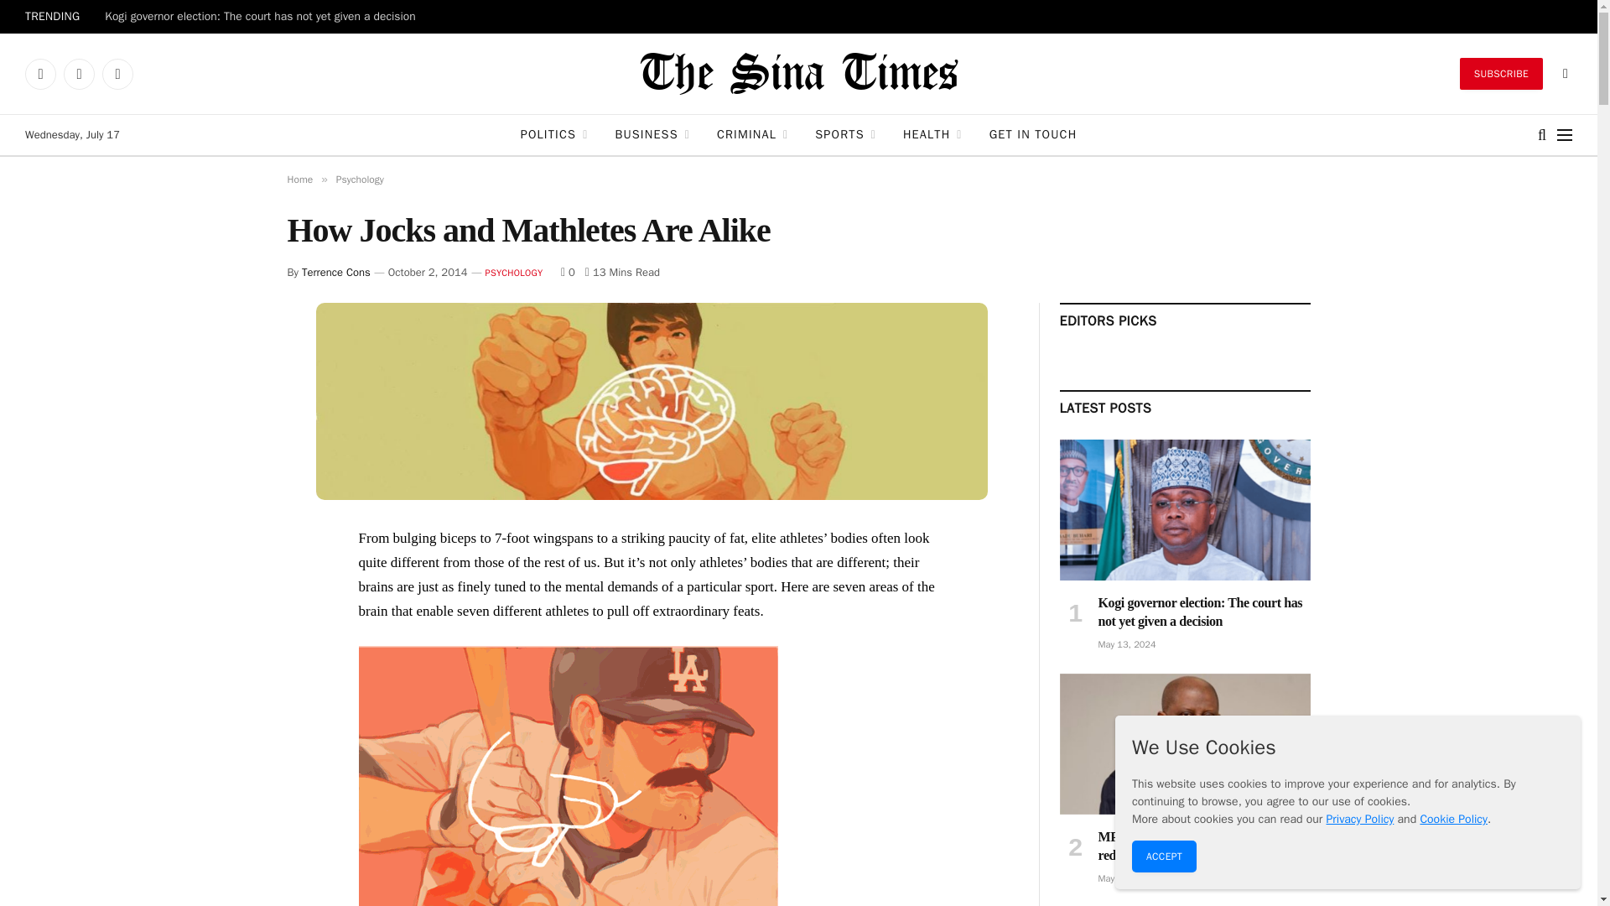 The height and width of the screenshot is (906, 1610). Describe the element at coordinates (798, 74) in the screenshot. I see `The Sina Times` at that location.